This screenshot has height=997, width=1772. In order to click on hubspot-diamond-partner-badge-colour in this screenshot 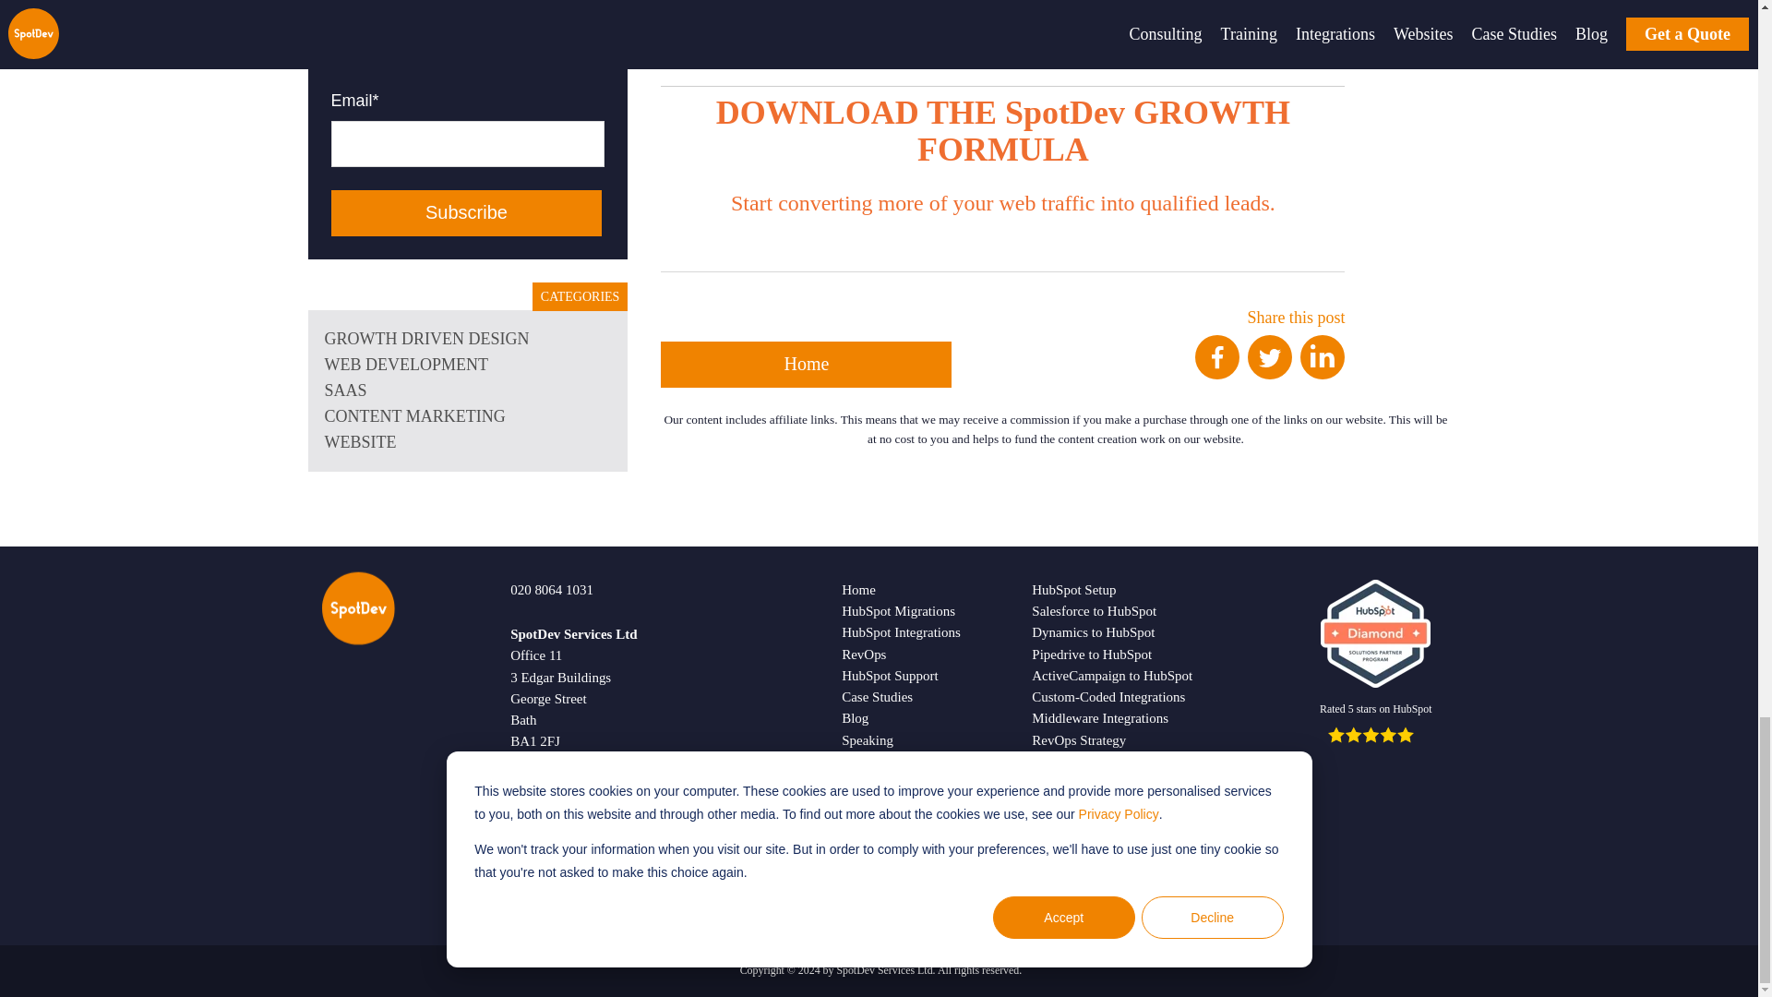, I will do `click(1375, 633)`.